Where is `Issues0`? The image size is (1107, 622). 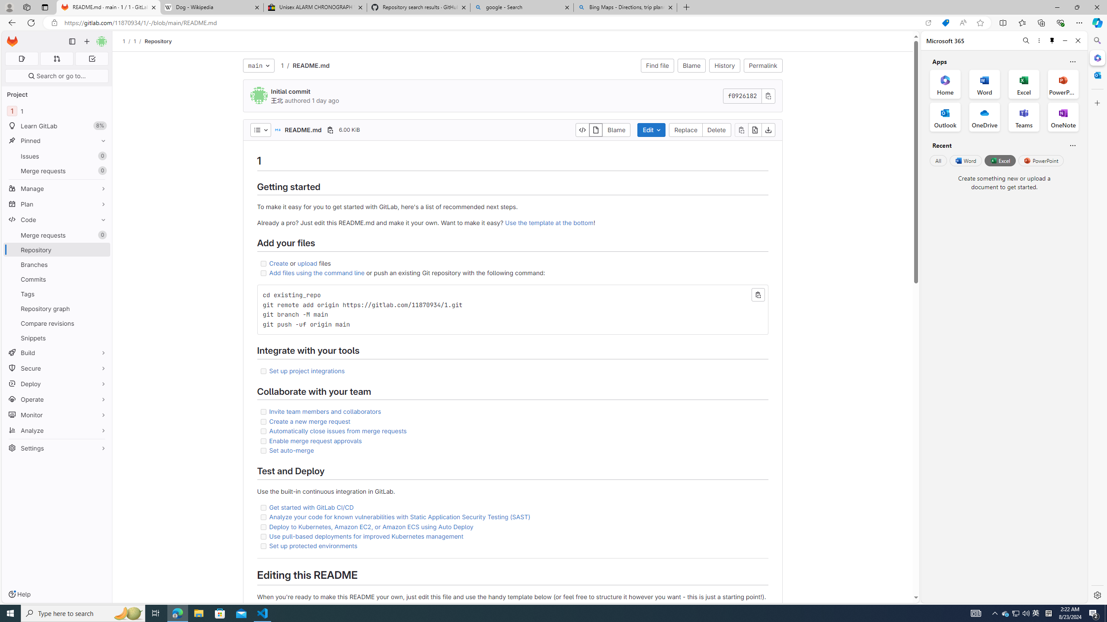
Issues0 is located at coordinates (57, 156).